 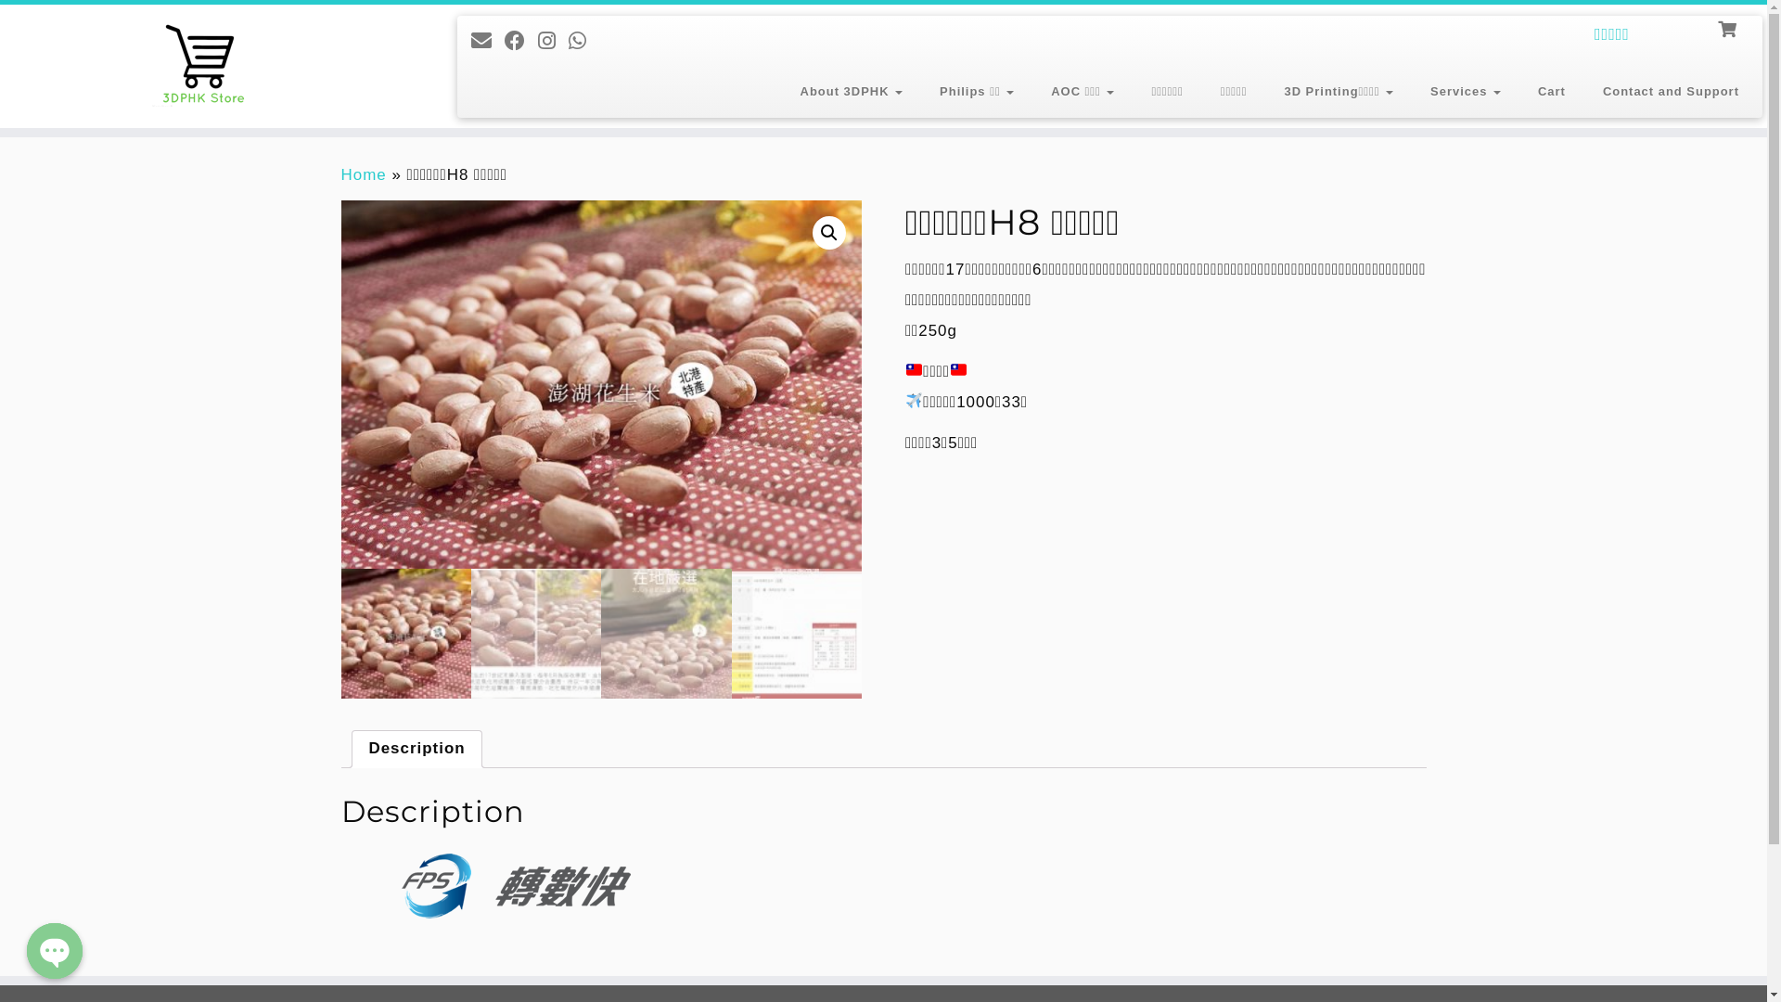 What do you see at coordinates (364, 174) in the screenshot?
I see `Home` at bounding box center [364, 174].